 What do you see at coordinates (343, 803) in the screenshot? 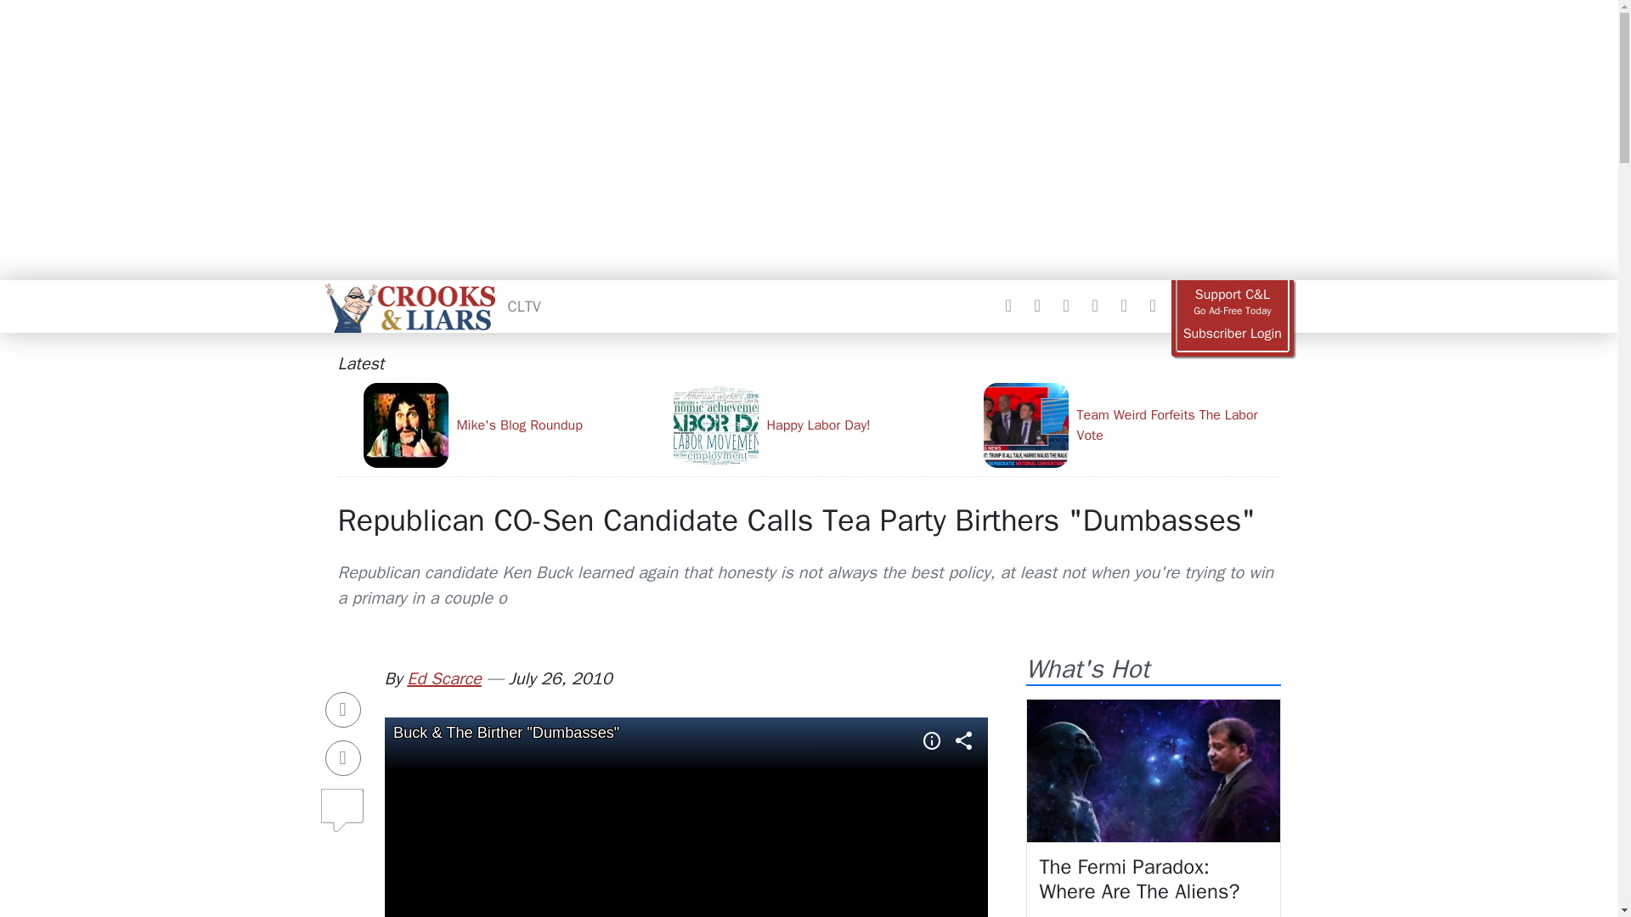
I see `Comments` at bounding box center [343, 803].